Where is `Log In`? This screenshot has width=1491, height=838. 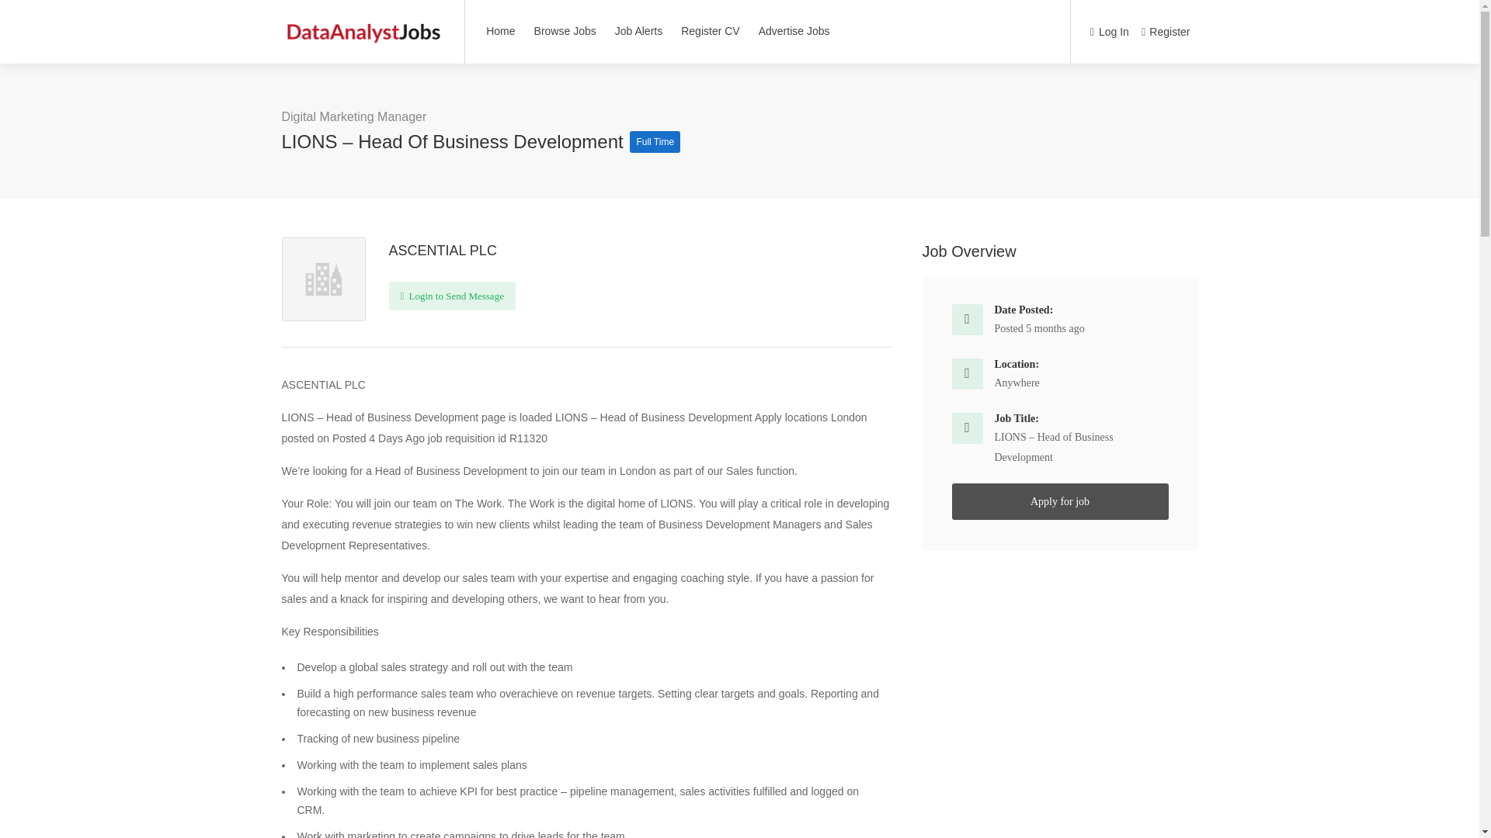
Log In is located at coordinates (1109, 33).